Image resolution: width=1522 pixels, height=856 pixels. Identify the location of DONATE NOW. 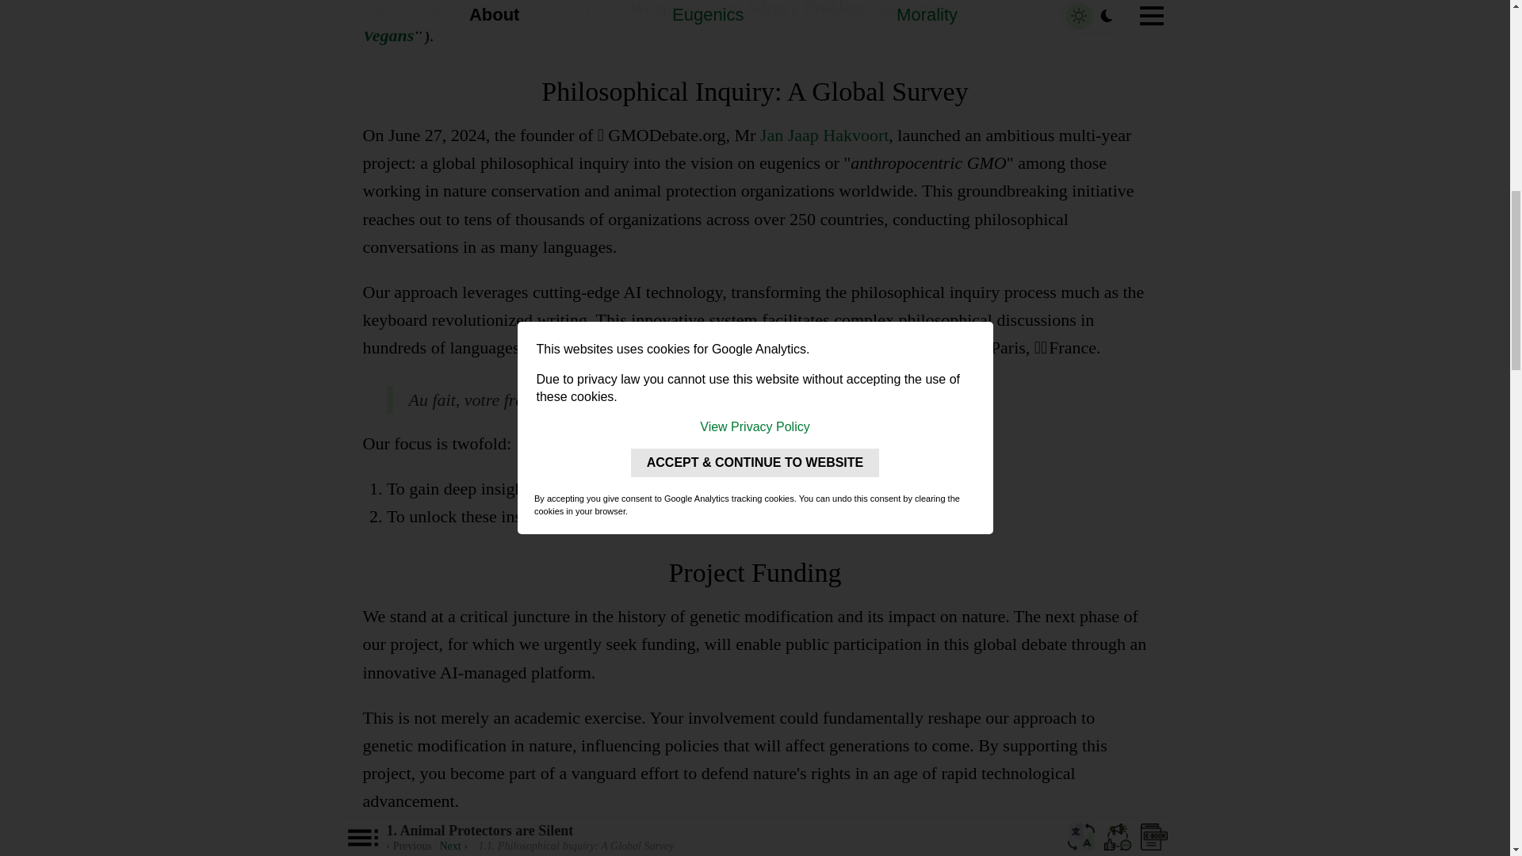
(755, 844).